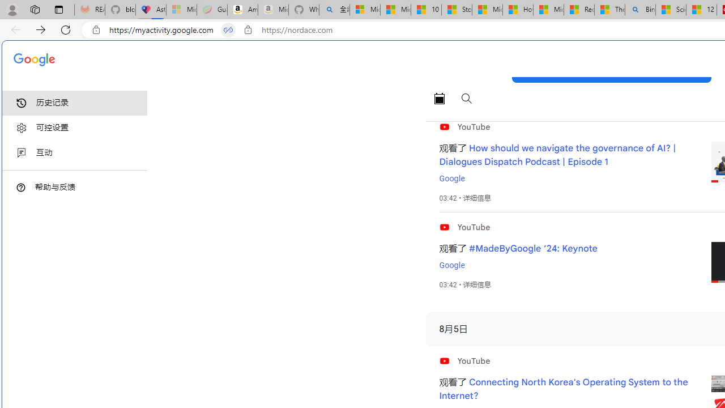  What do you see at coordinates (41, 29) in the screenshot?
I see `Forward` at bounding box center [41, 29].